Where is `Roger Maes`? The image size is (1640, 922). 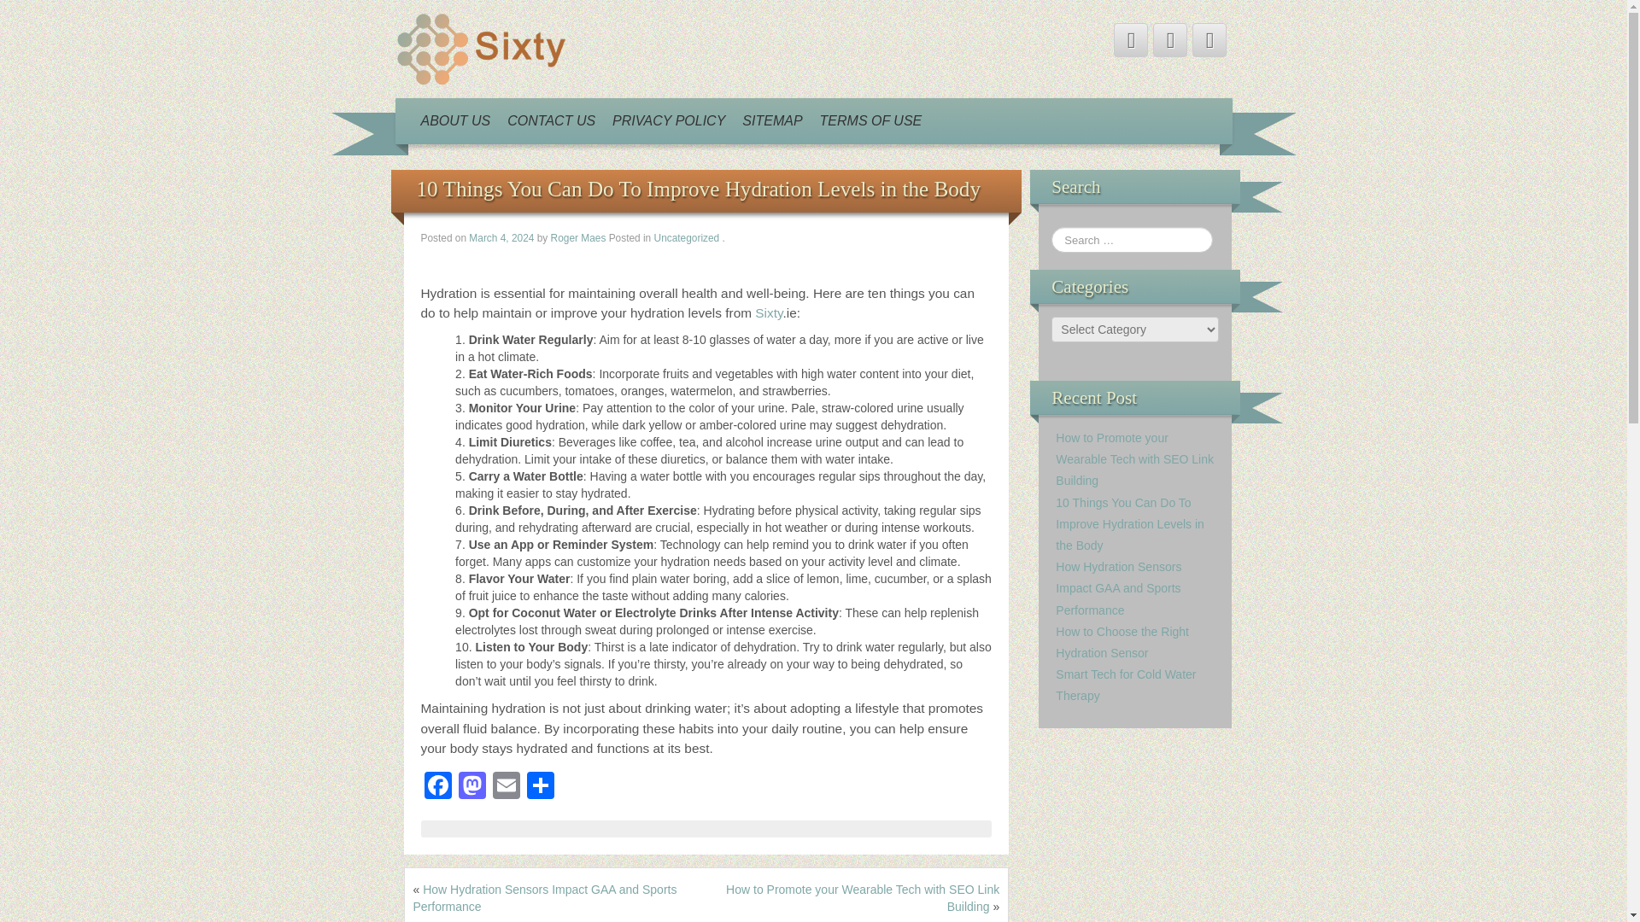 Roger Maes is located at coordinates (579, 238).